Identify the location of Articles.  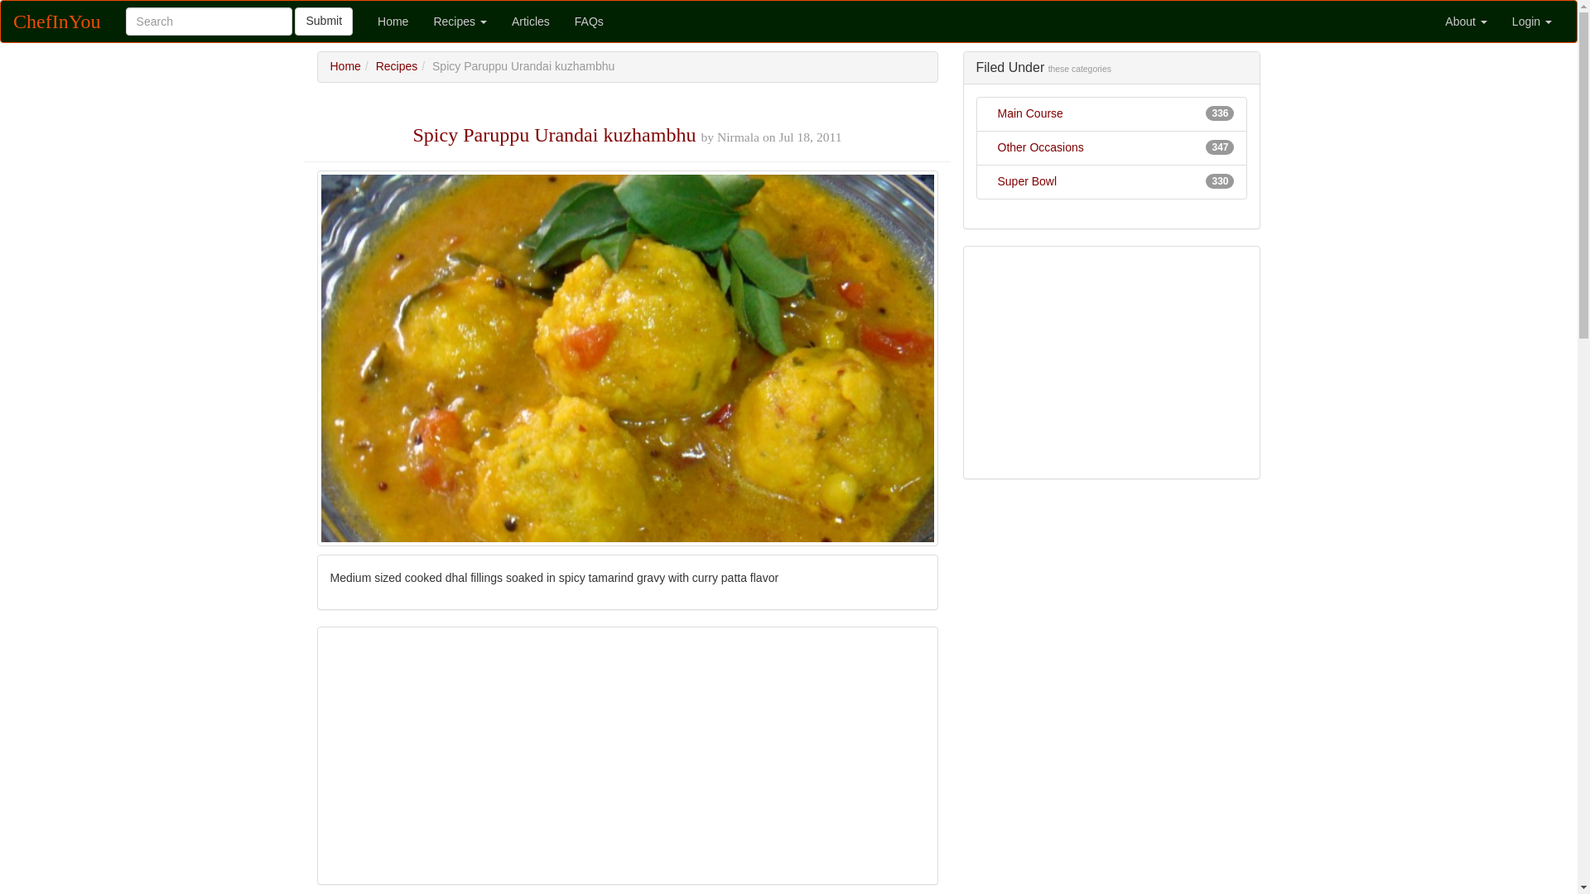
(530, 22).